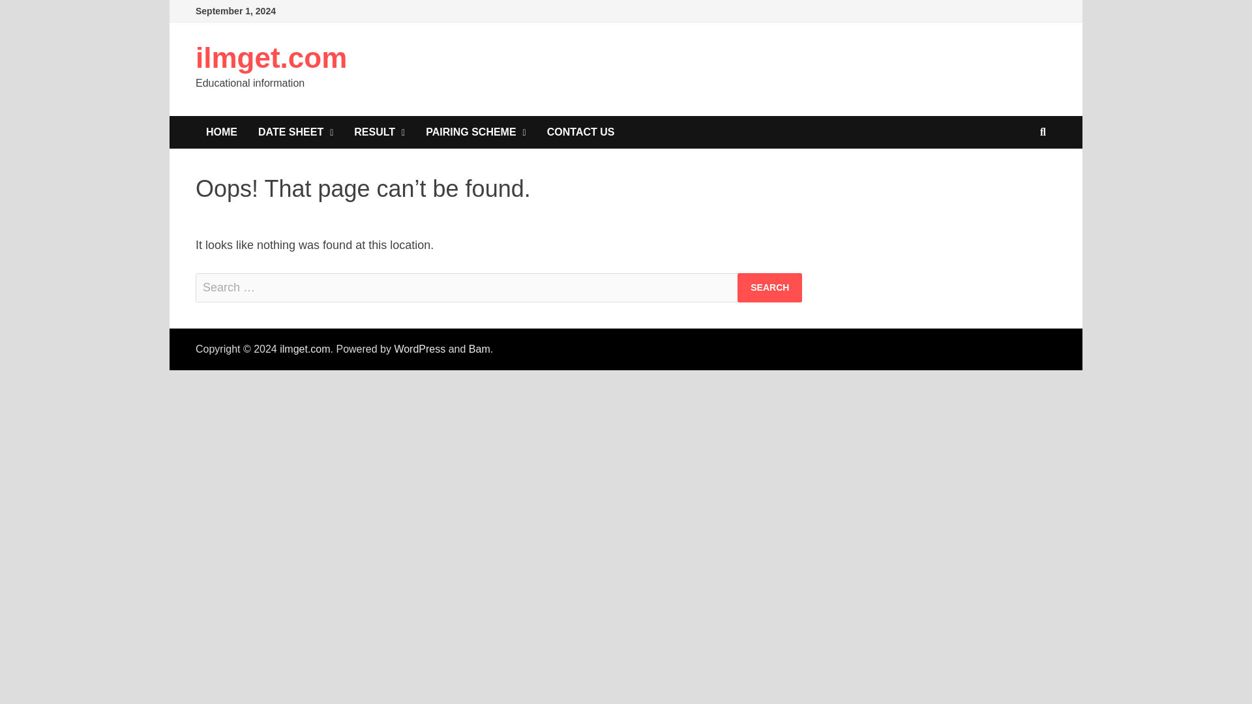 This screenshot has height=704, width=1252. What do you see at coordinates (271, 57) in the screenshot?
I see `ilmget.com` at bounding box center [271, 57].